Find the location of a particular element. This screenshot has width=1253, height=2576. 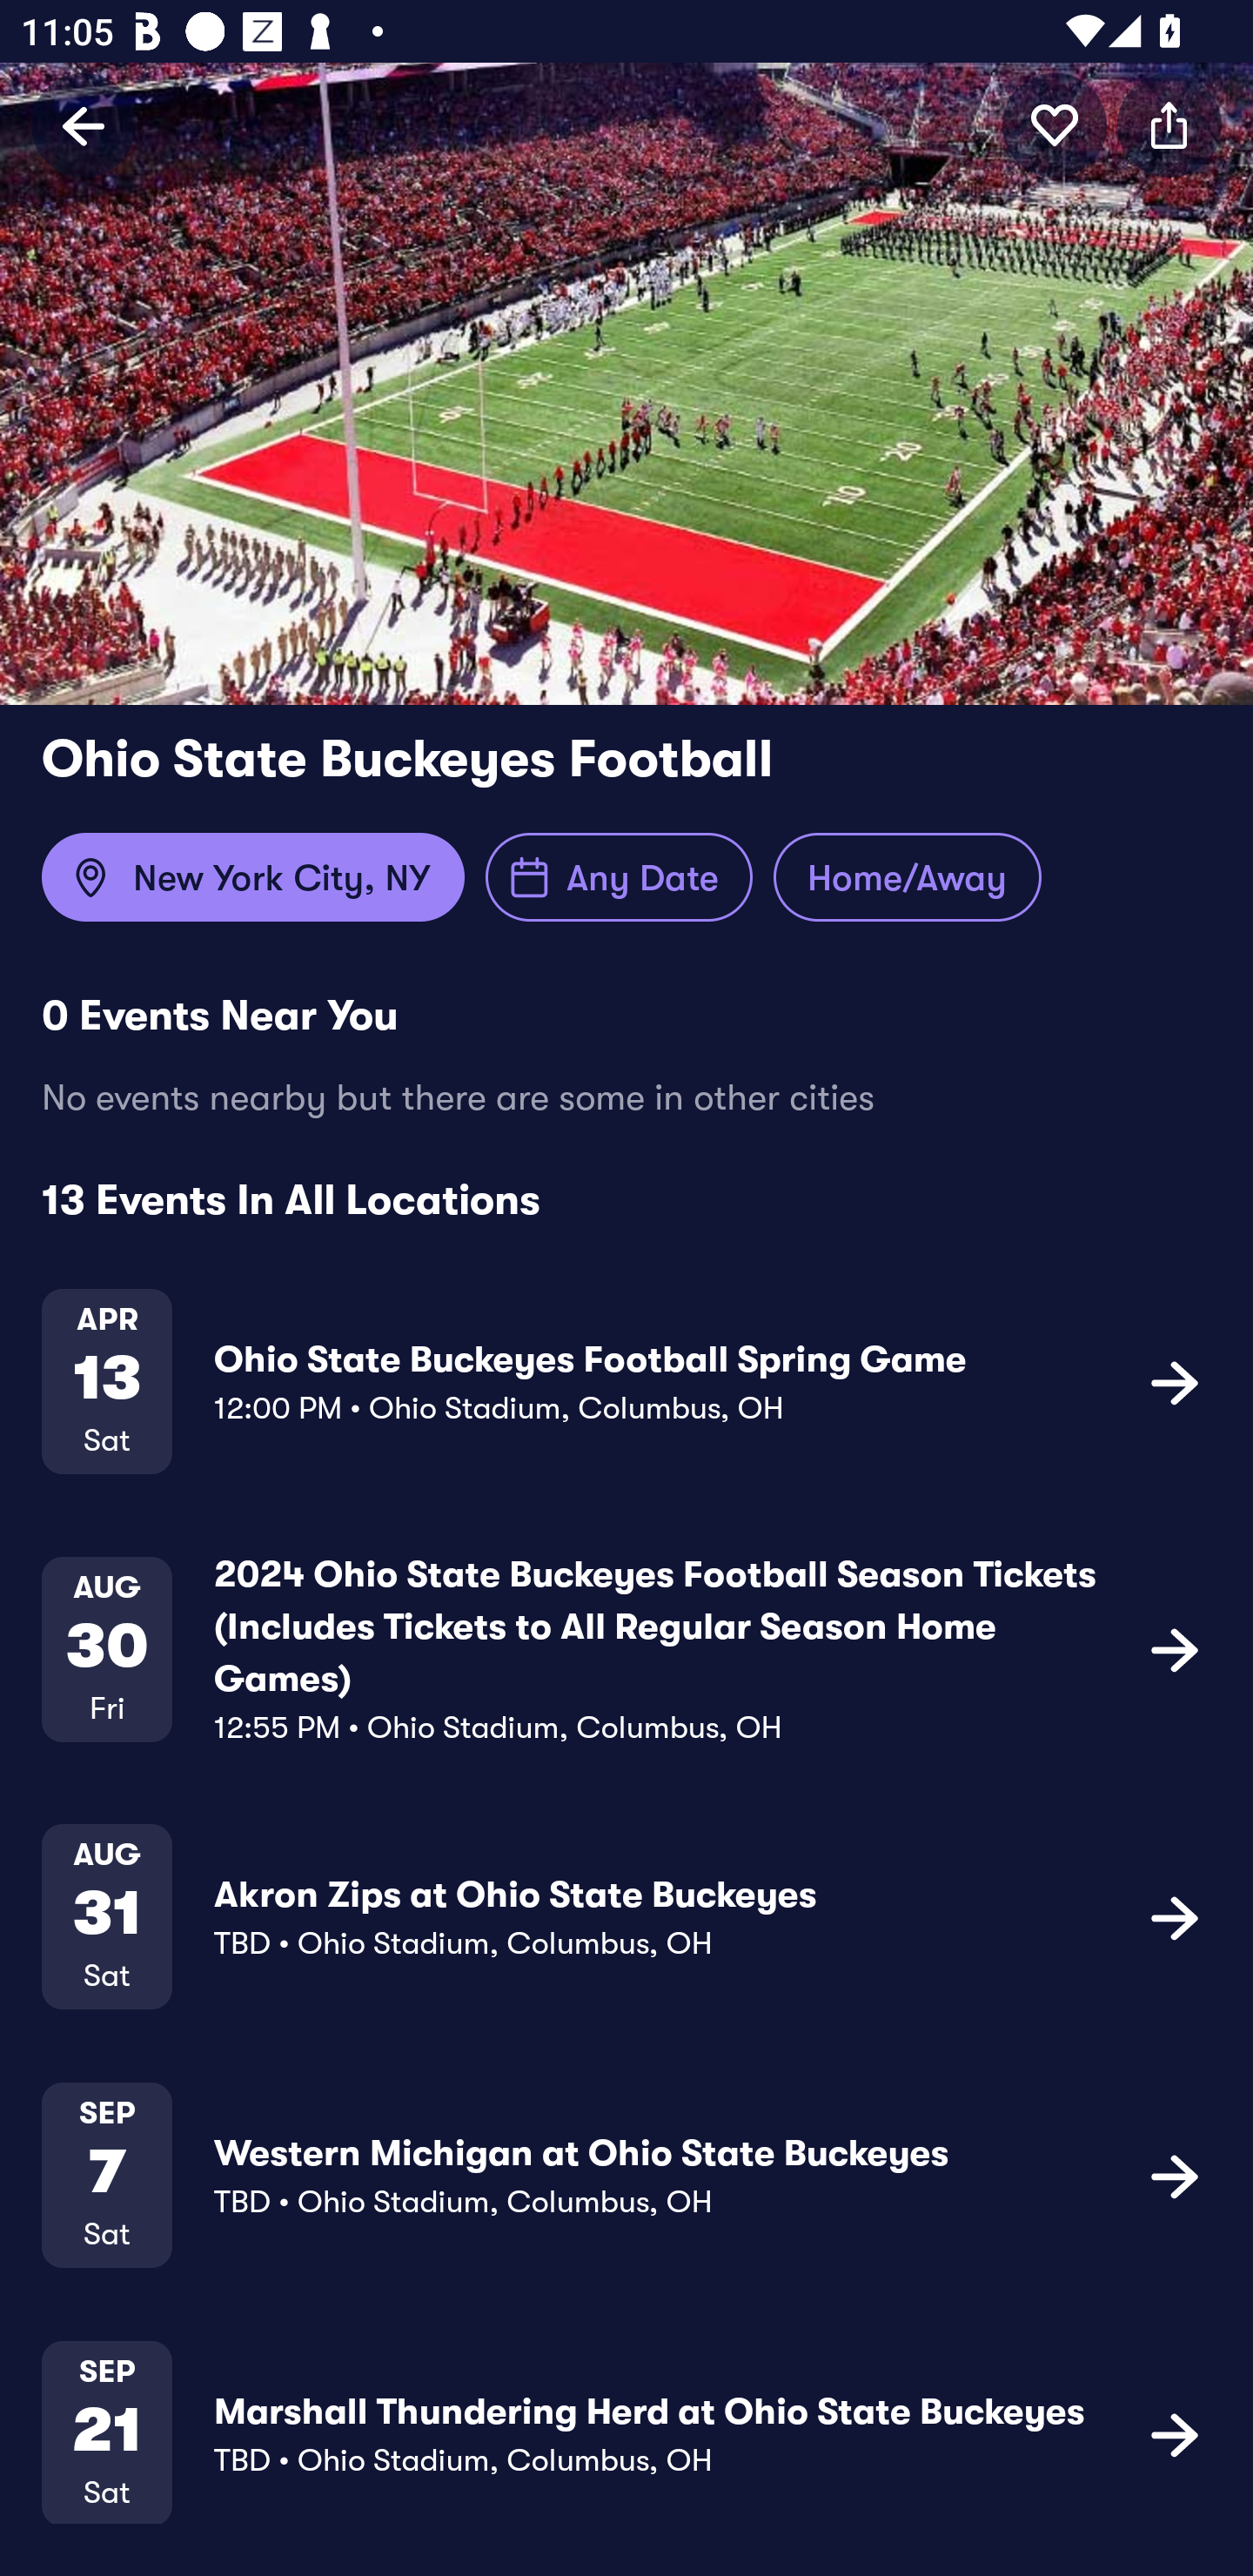

New York City, NY is located at coordinates (252, 877).